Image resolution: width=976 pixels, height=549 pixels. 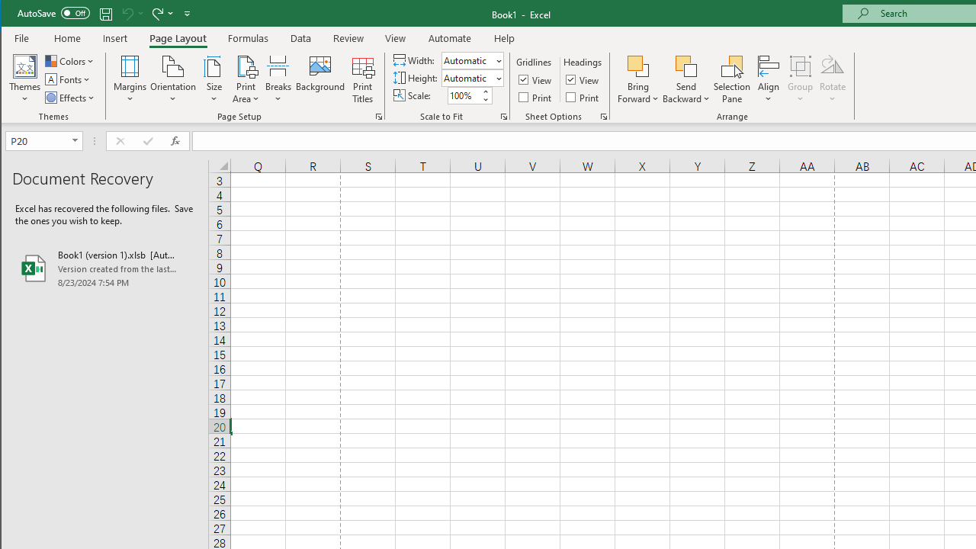 I want to click on Width, so click(x=472, y=59).